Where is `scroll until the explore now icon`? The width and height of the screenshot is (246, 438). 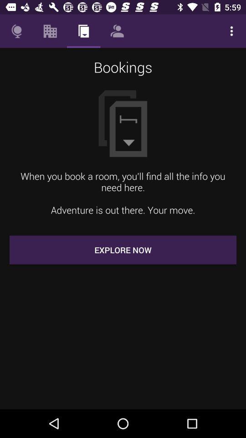
scroll until the explore now icon is located at coordinates (123, 250).